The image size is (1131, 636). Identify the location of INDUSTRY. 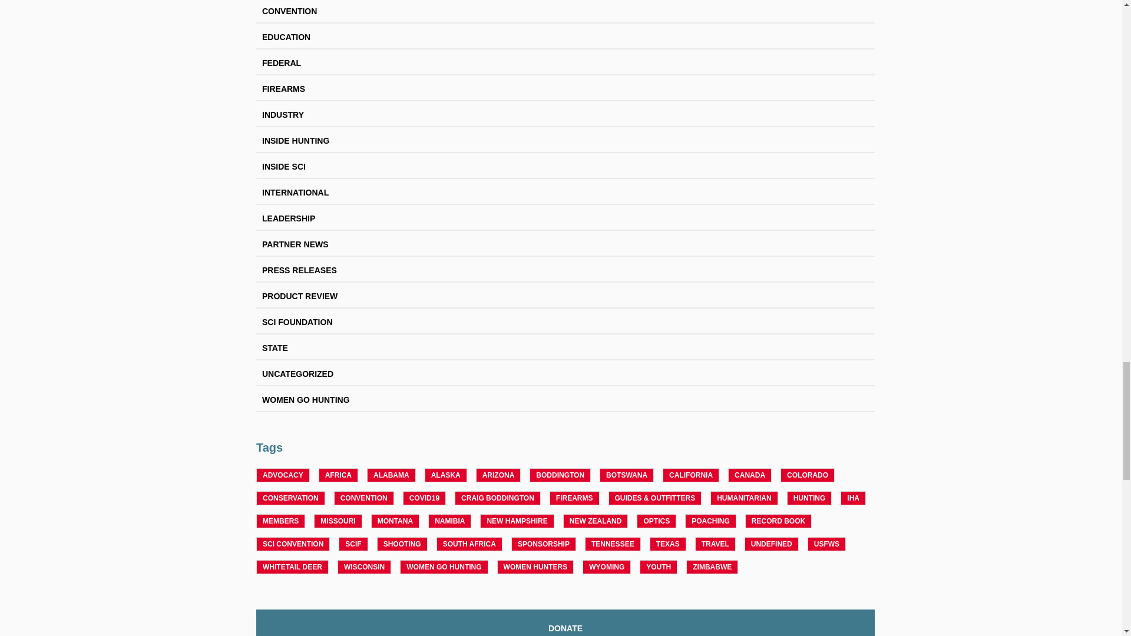
(565, 115).